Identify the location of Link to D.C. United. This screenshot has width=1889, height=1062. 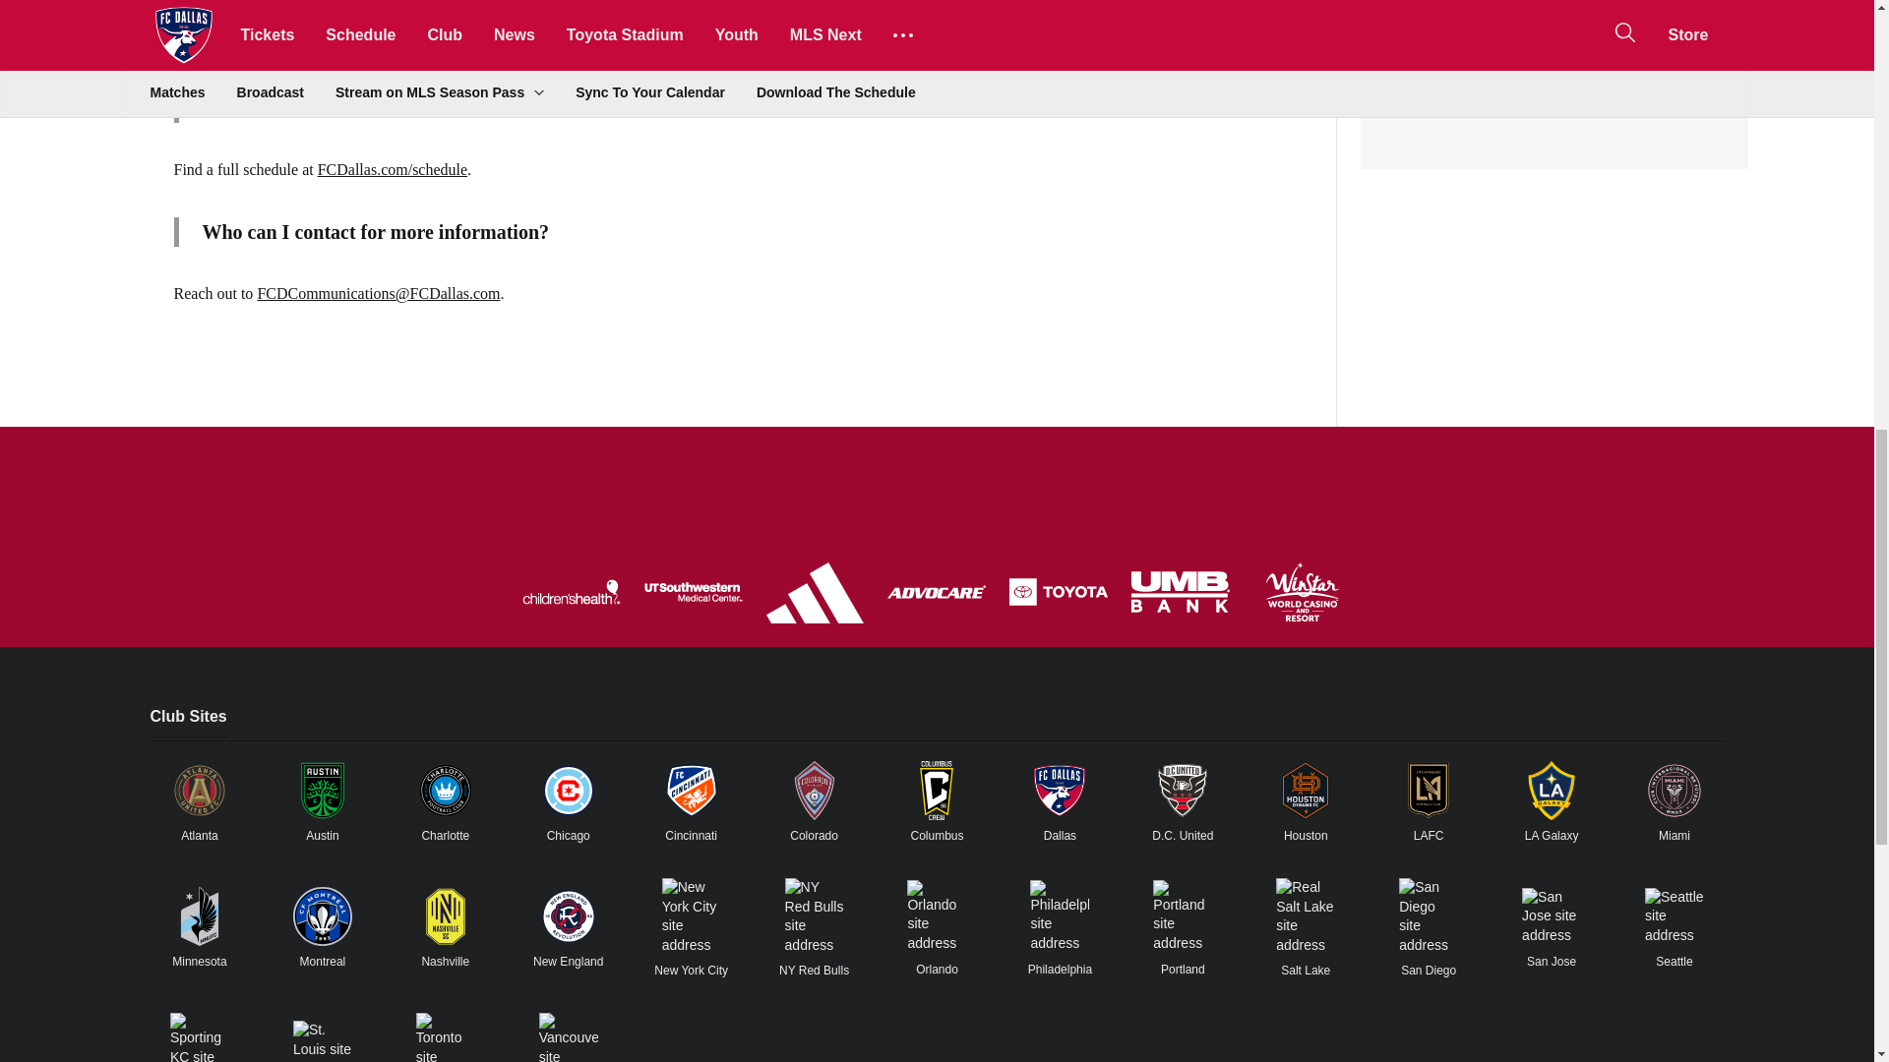
(1183, 791).